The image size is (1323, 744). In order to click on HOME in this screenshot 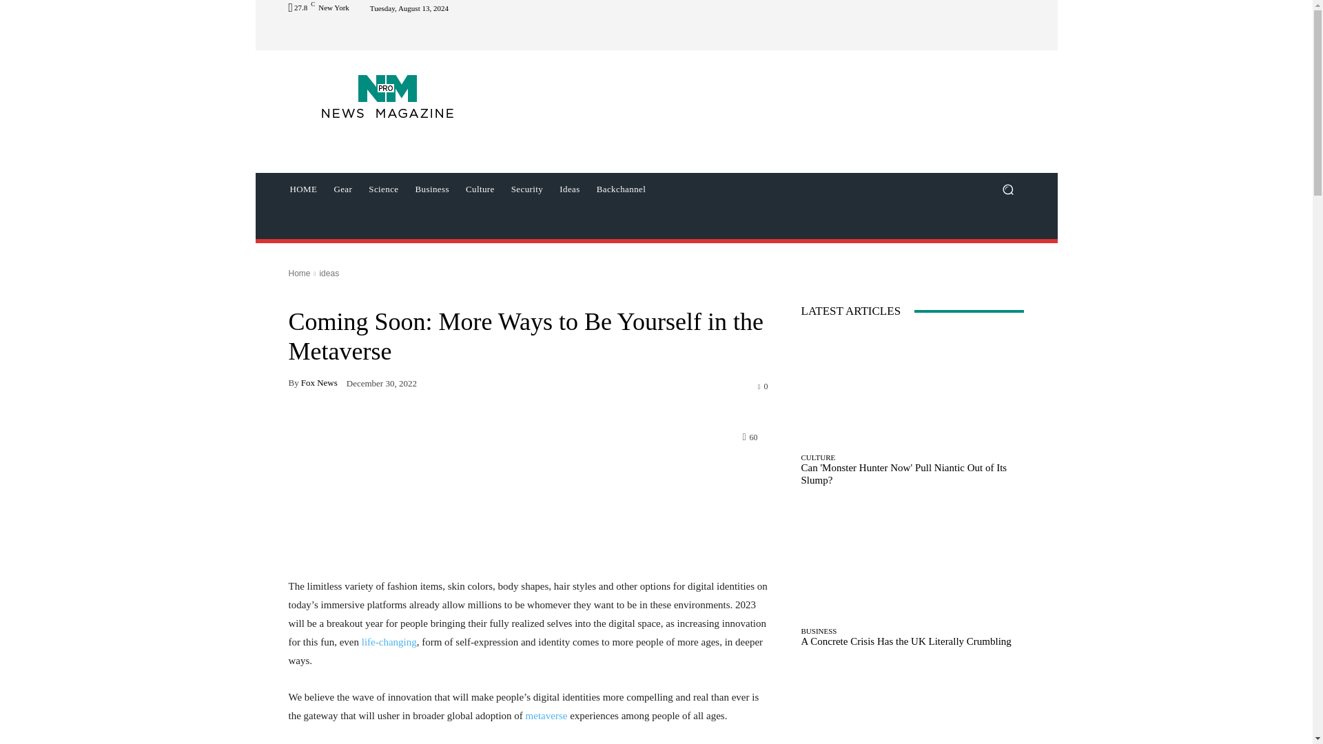, I will do `click(303, 189)`.